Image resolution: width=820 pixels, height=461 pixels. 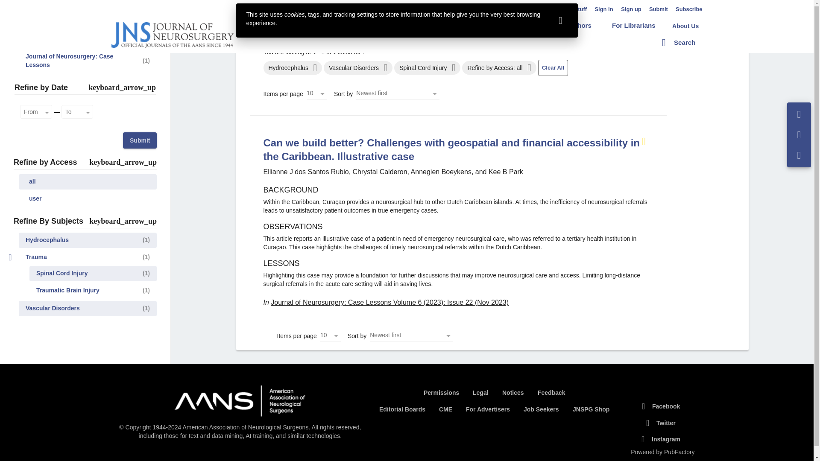 What do you see at coordinates (560, 20) in the screenshot?
I see `Dismiss this warning` at bounding box center [560, 20].